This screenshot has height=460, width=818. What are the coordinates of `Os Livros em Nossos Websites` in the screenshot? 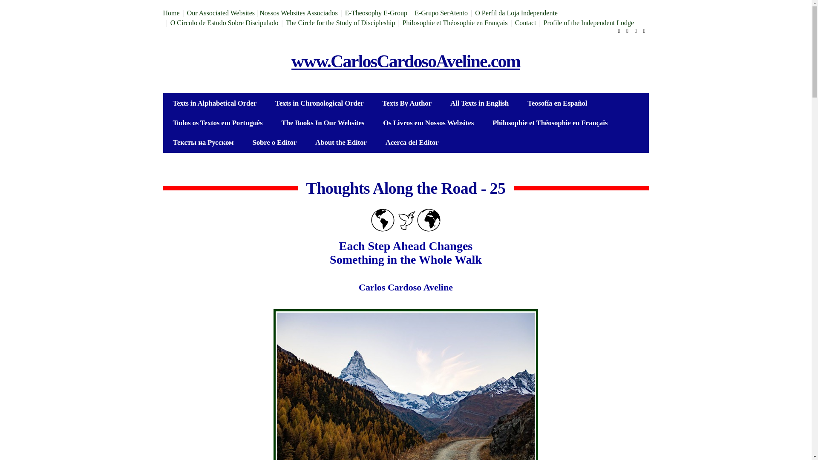 It's located at (429, 123).